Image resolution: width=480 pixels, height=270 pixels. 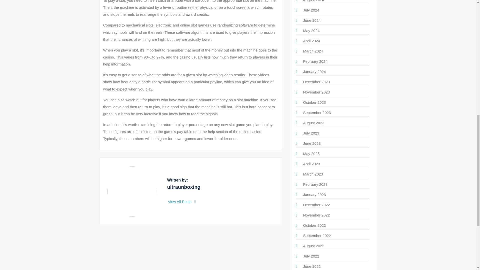 I want to click on July 2024, so click(x=311, y=10).